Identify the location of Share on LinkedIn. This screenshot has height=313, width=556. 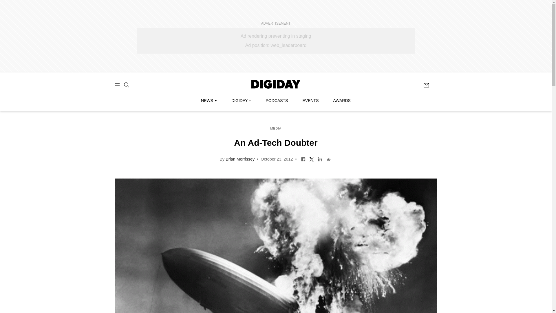
(320, 159).